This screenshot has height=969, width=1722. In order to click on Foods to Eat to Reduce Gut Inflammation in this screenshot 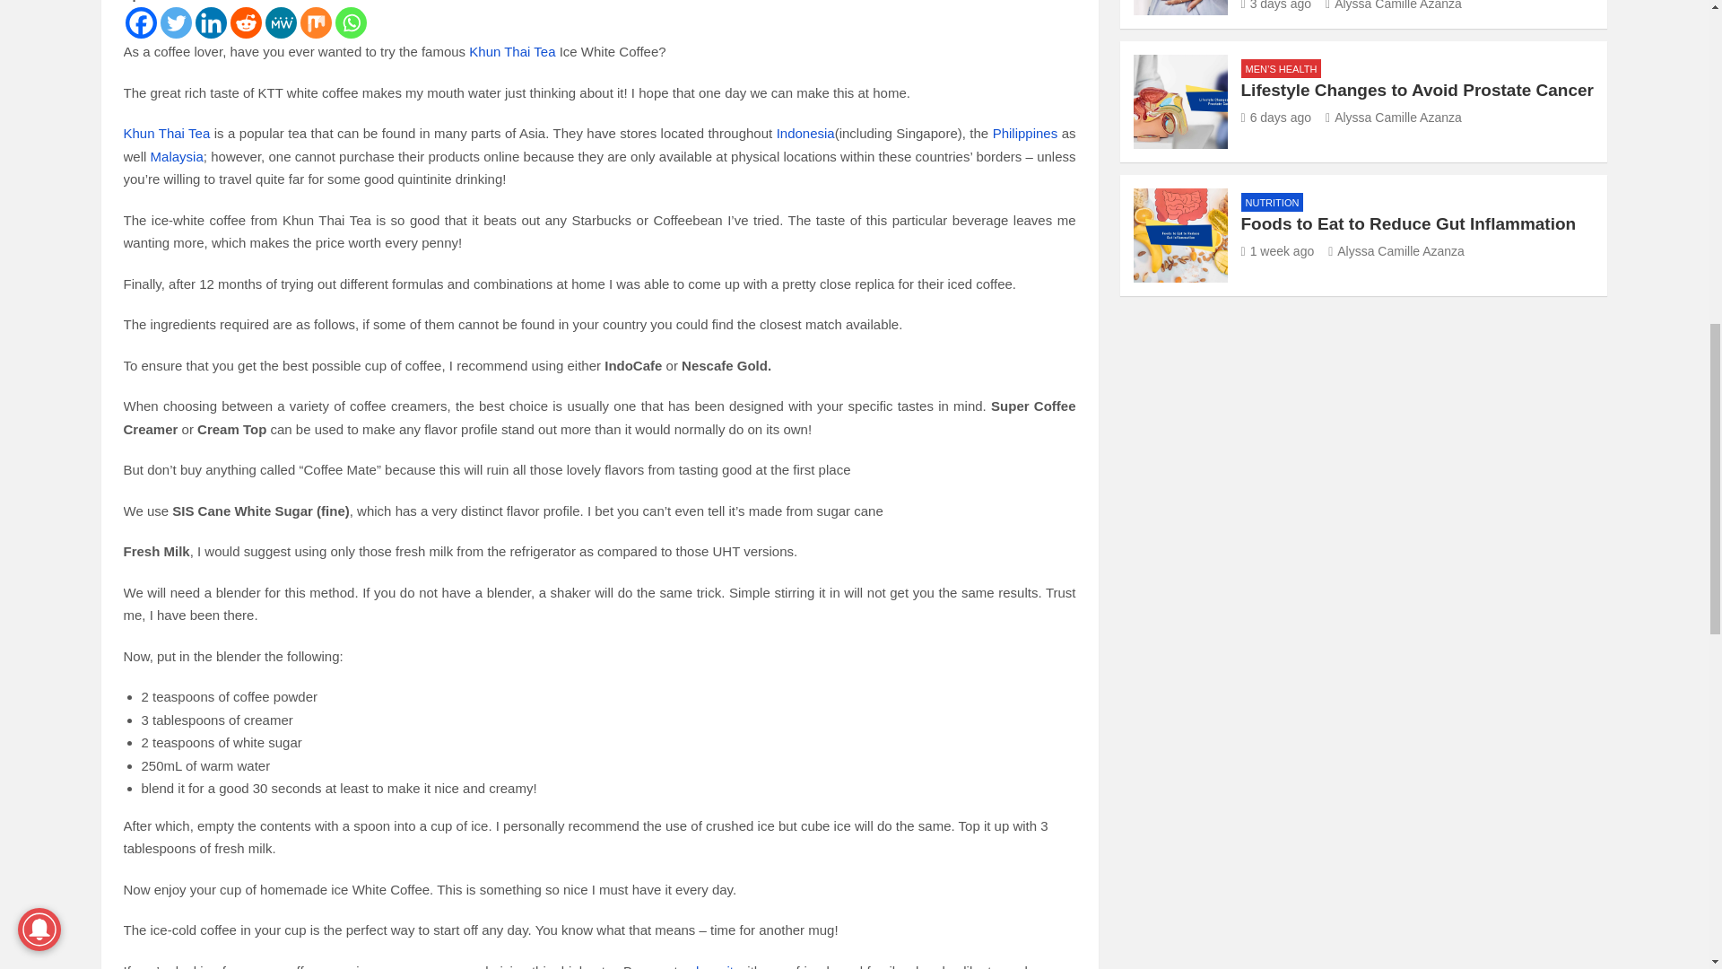, I will do `click(1278, 251)`.